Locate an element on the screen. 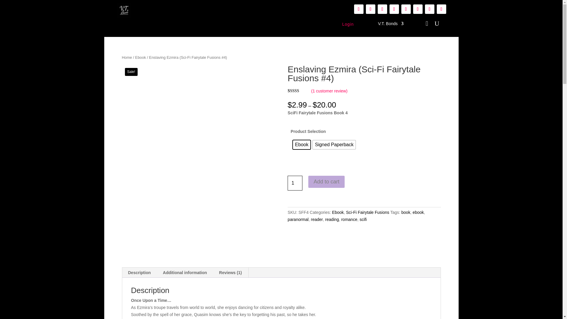  paranormal is located at coordinates (298, 219).